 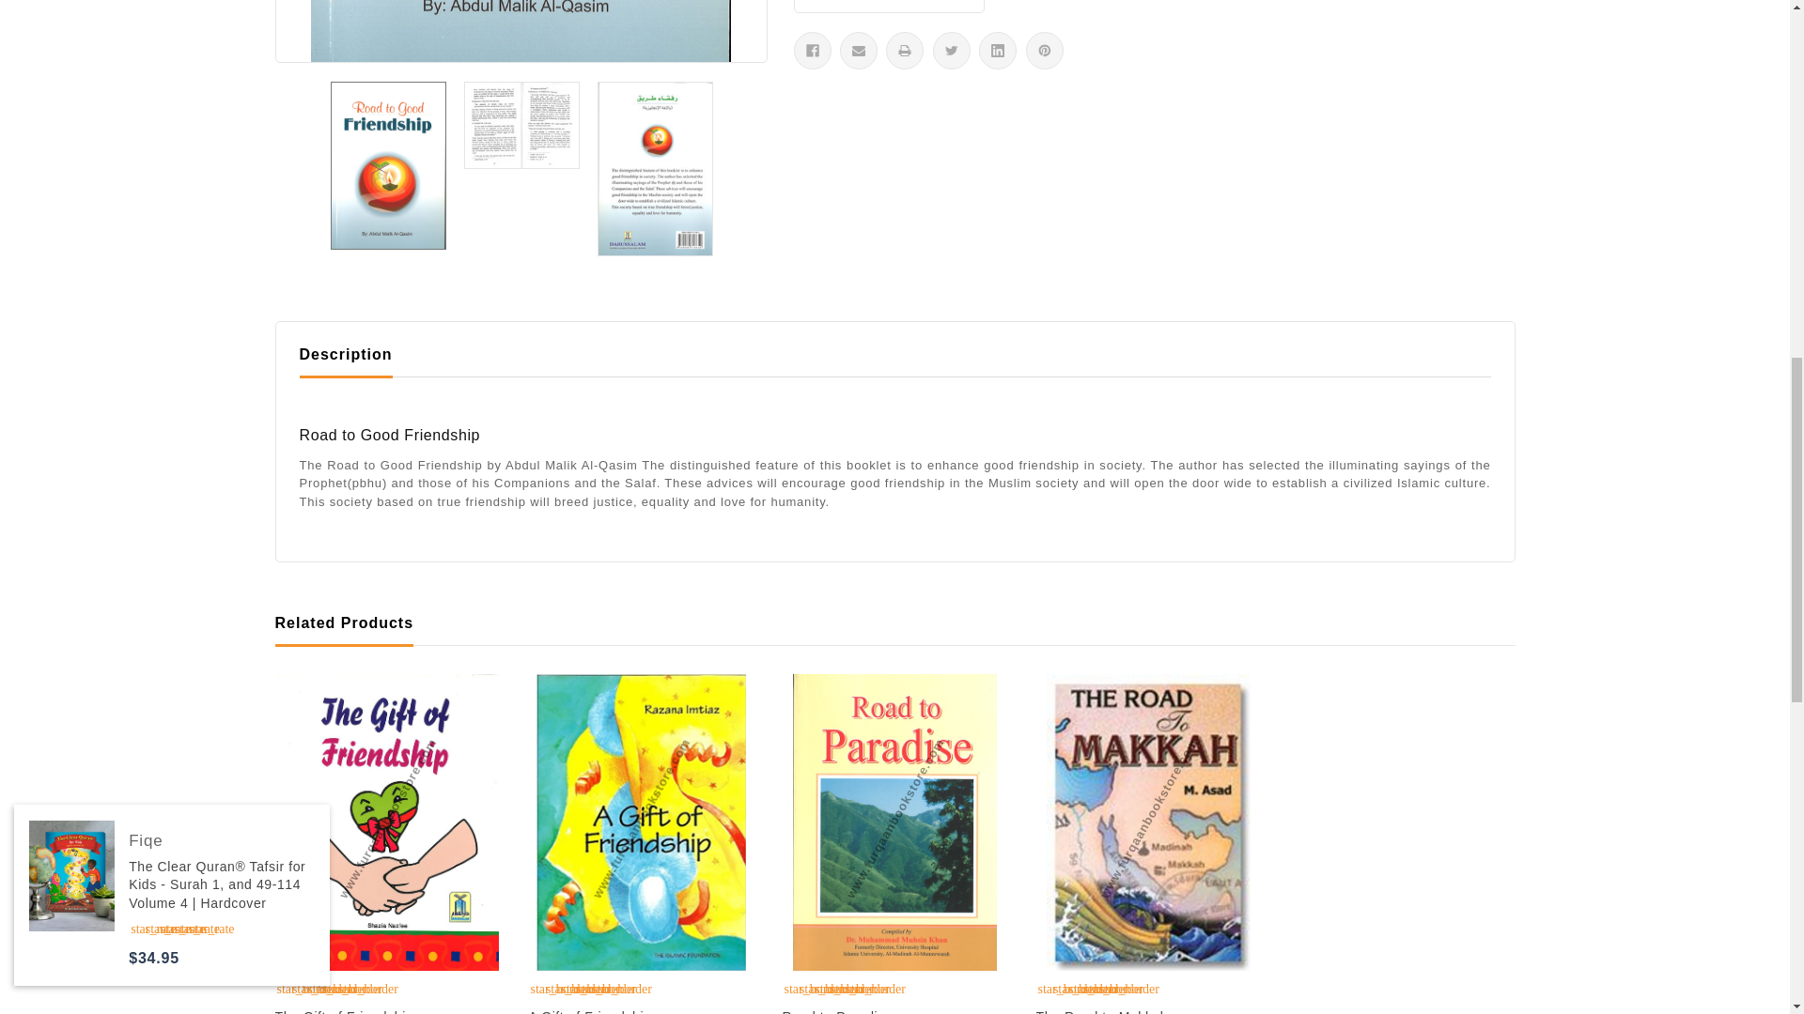 What do you see at coordinates (522, 126) in the screenshot?
I see `Road to good Friendship` at bounding box center [522, 126].